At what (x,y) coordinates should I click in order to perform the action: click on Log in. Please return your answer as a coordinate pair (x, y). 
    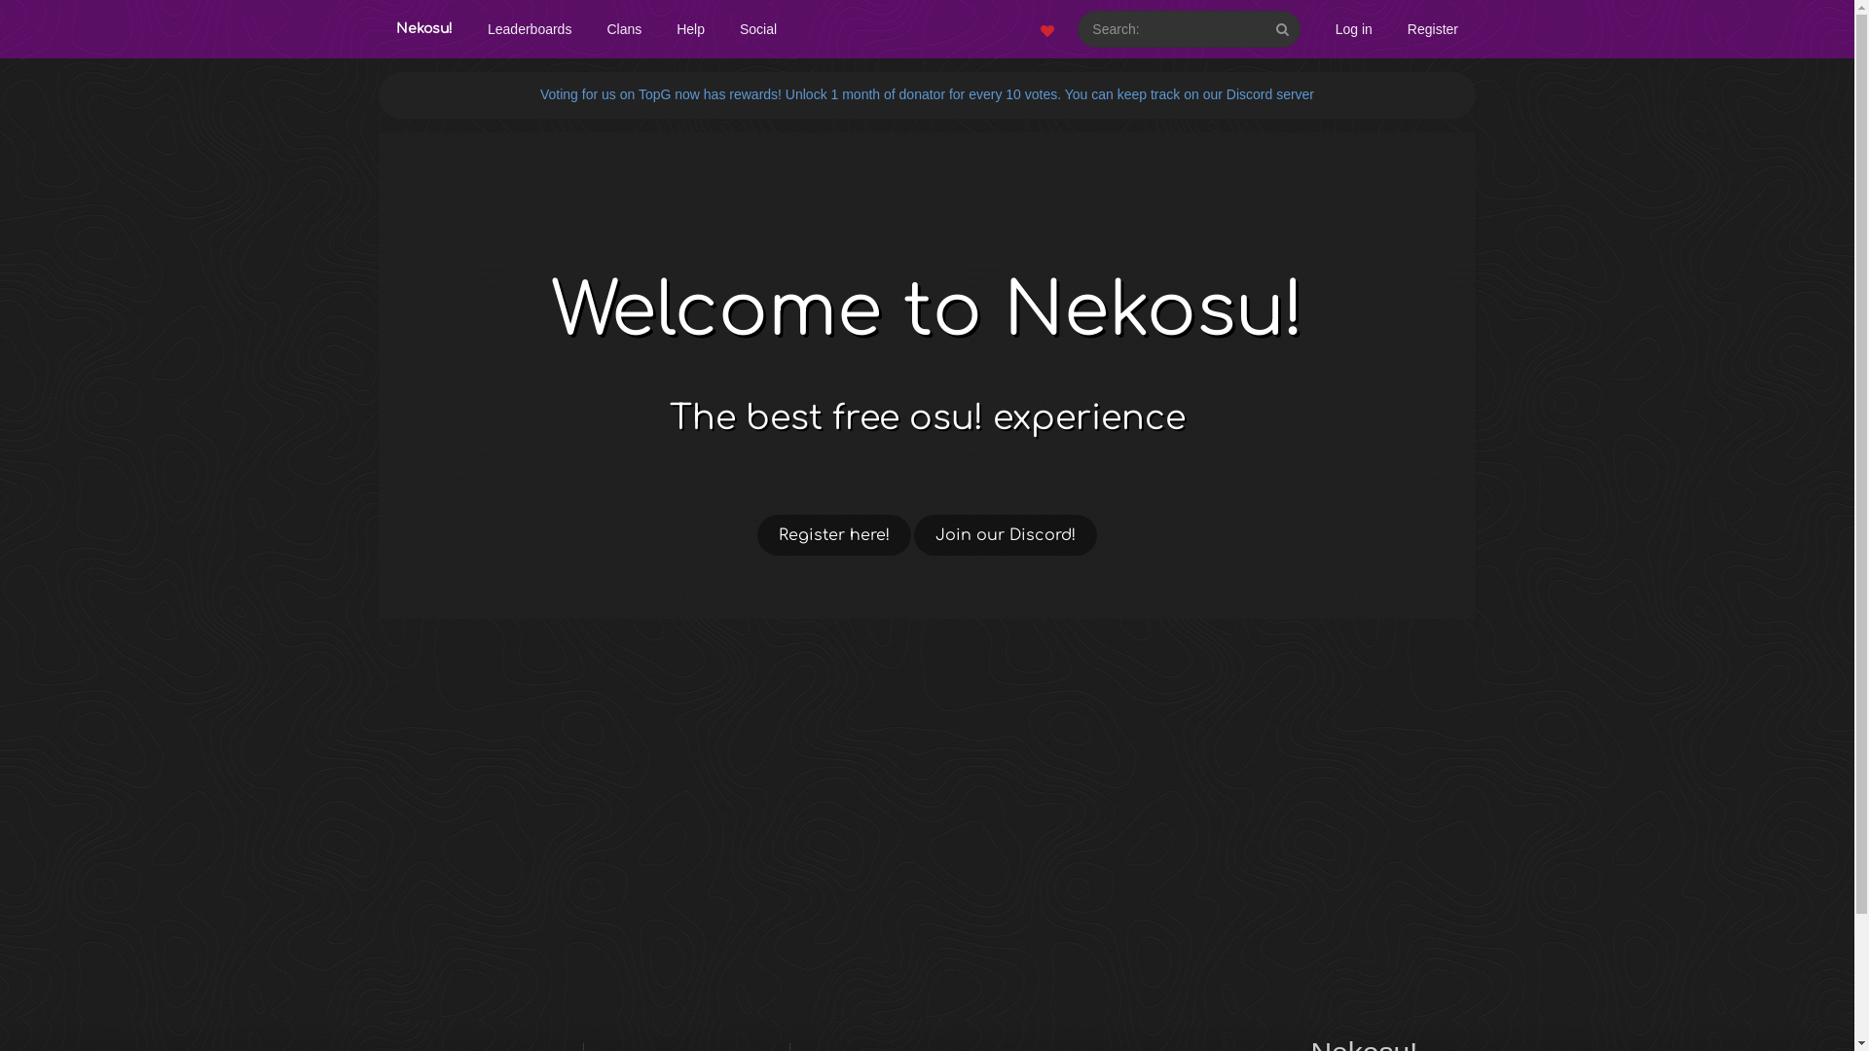
    Looking at the image, I should click on (1354, 29).